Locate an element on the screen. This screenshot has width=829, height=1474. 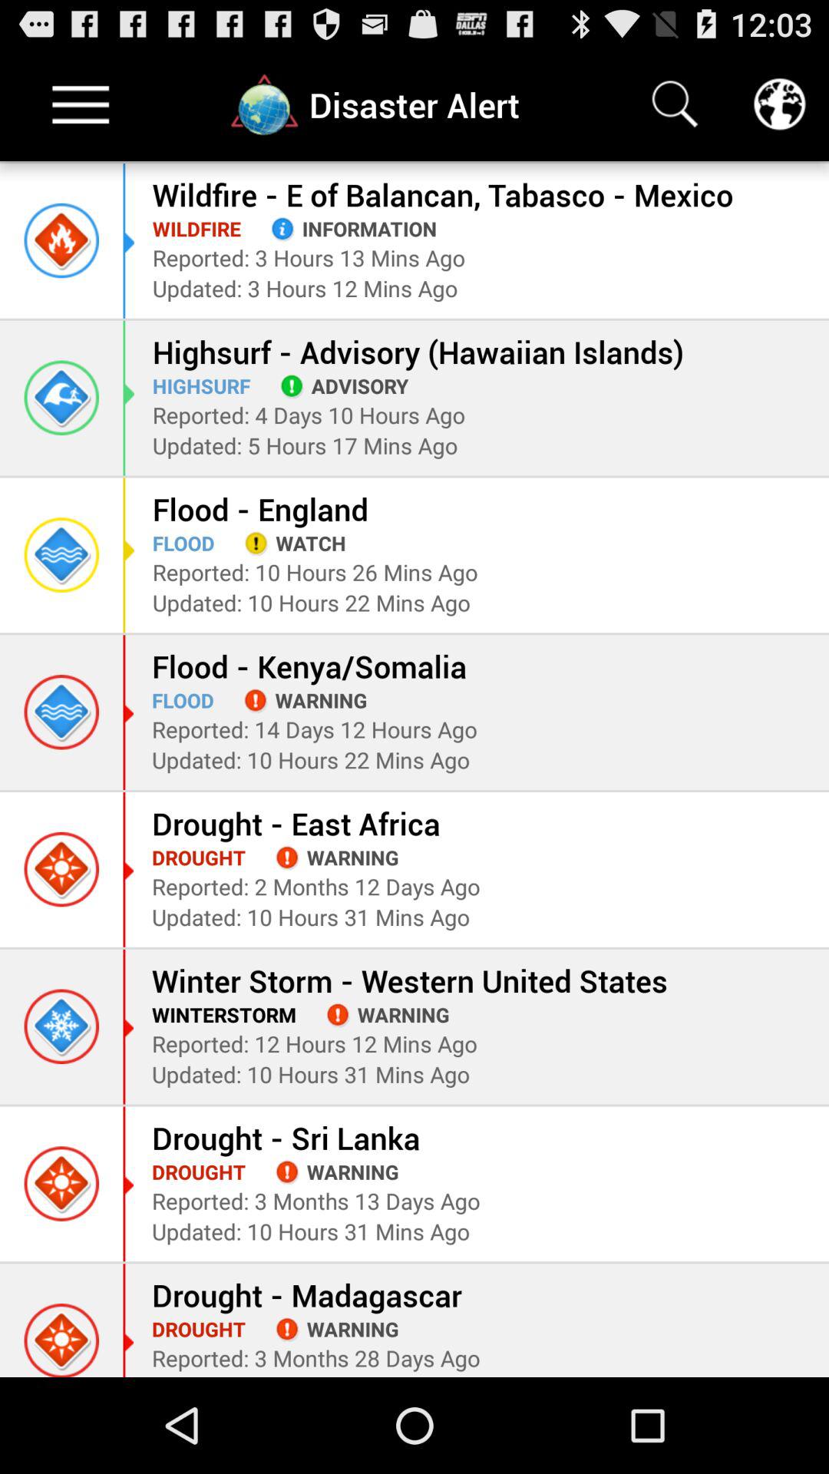
click icon to the right of disaster alert item is located at coordinates (675, 104).